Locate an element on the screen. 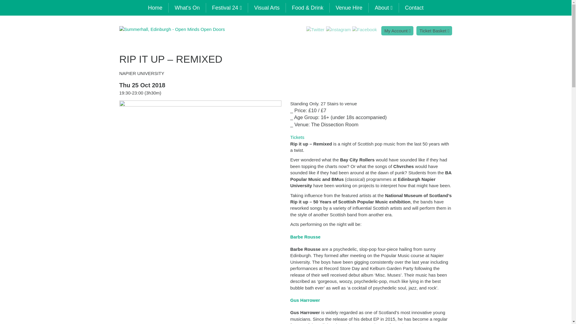 The width and height of the screenshot is (576, 324). Instagram is located at coordinates (339, 30).